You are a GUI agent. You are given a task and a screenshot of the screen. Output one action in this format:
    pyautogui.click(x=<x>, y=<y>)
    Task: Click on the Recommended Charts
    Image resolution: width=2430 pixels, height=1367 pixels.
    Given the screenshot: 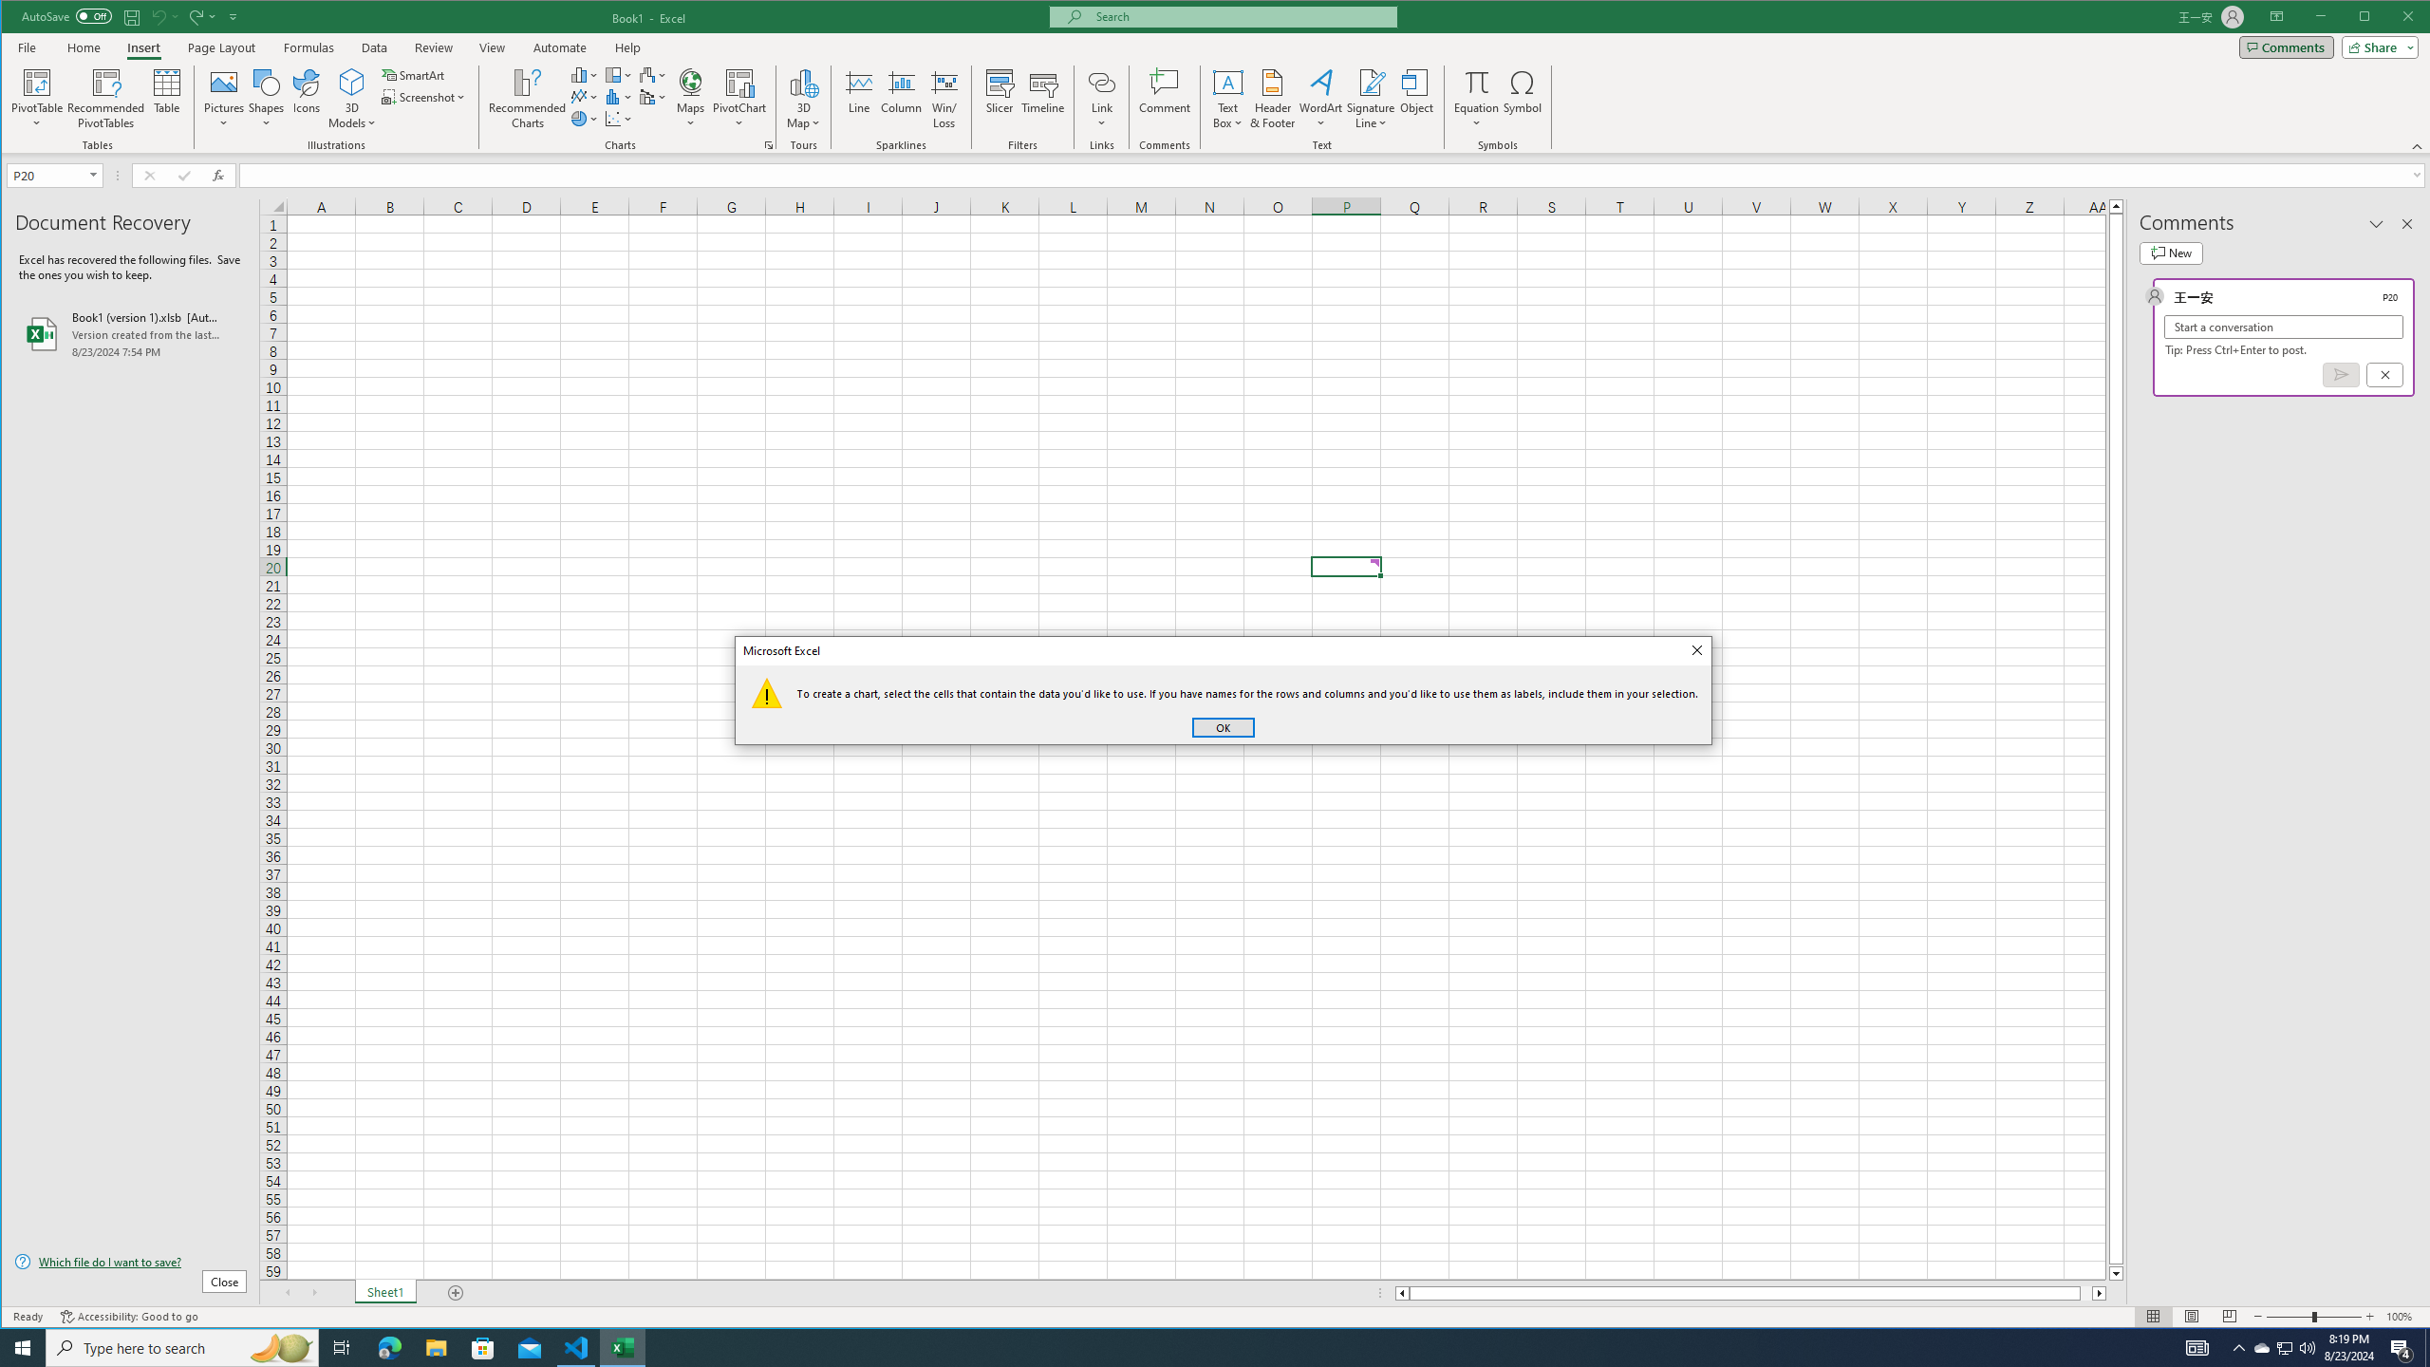 What is the action you would take?
    pyautogui.click(x=769, y=145)
    